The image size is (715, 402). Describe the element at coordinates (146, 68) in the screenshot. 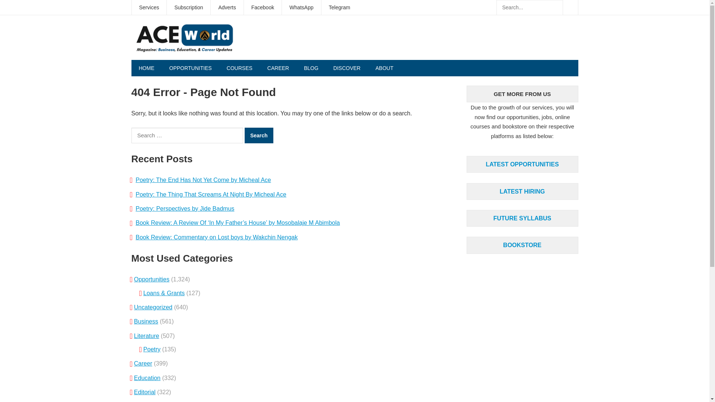

I see `HOME` at that location.